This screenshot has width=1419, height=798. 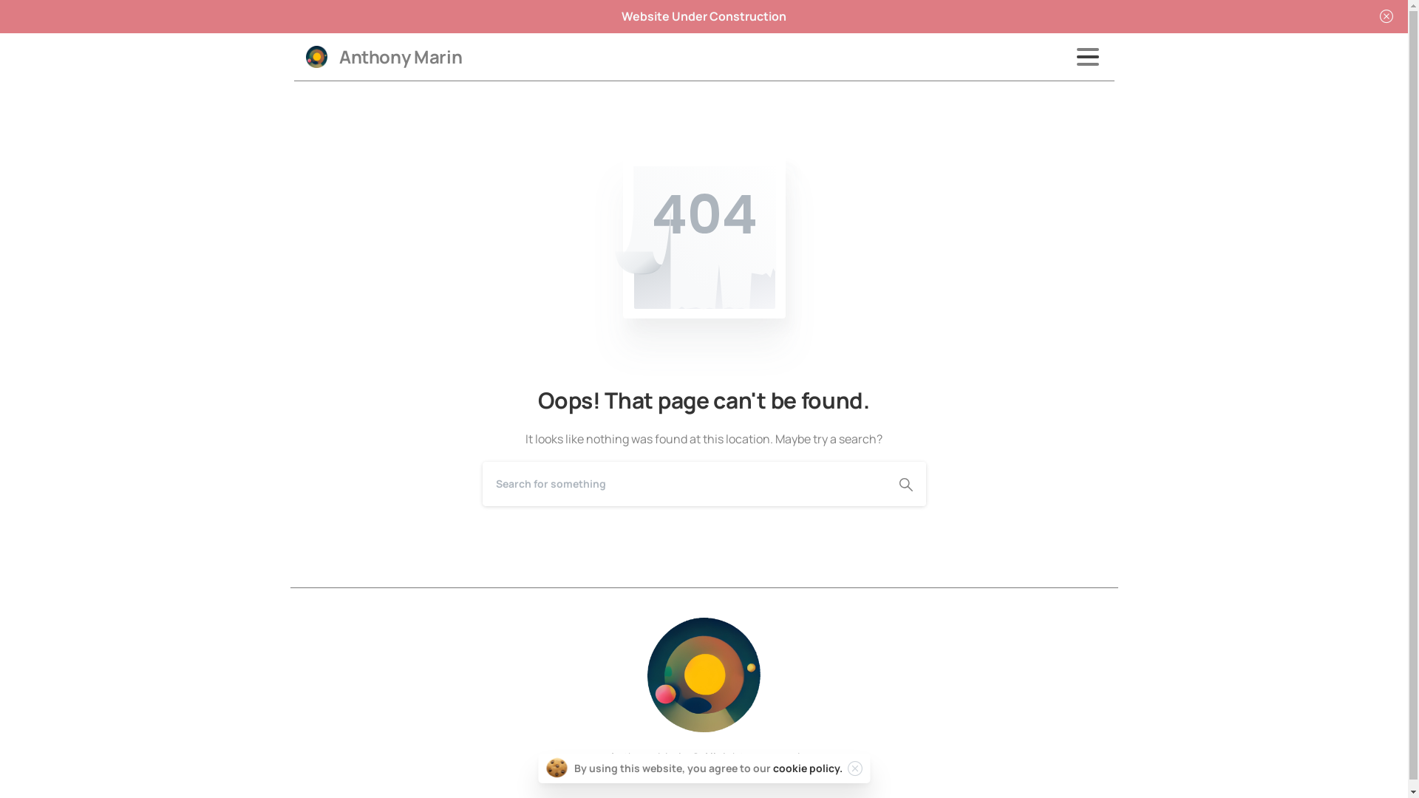 I want to click on Shape, so click(x=905, y=483).